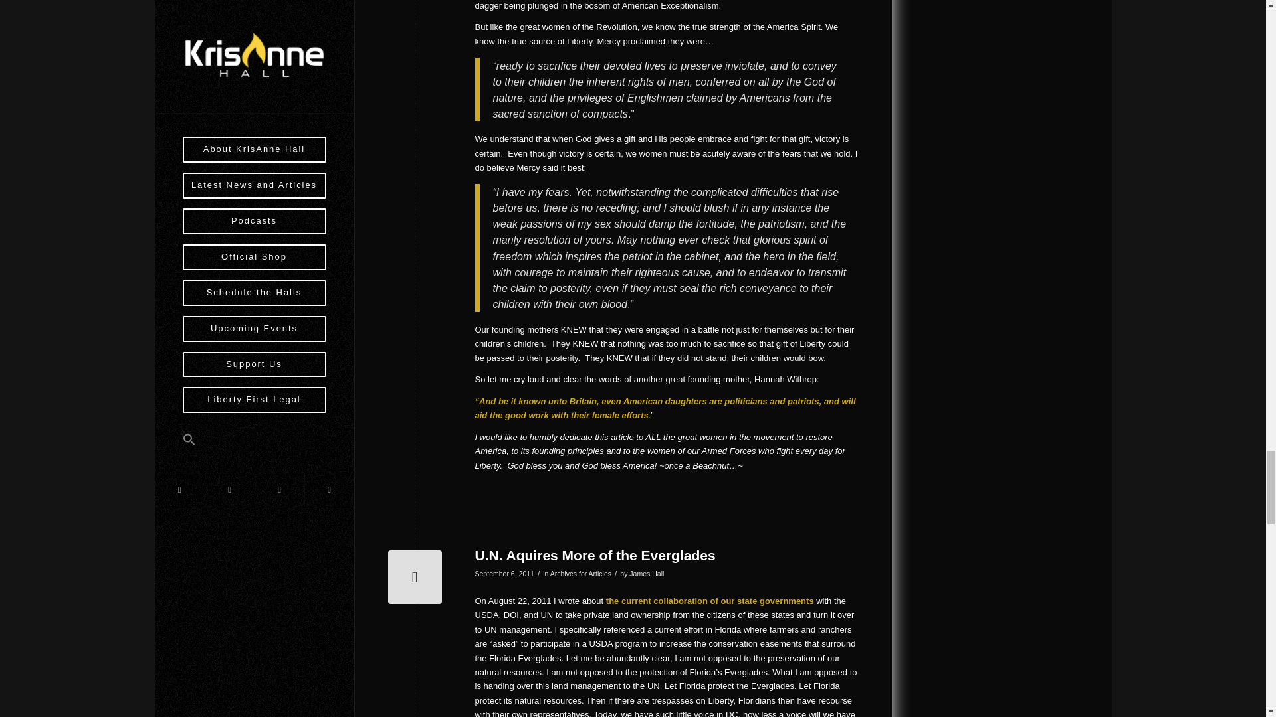 Image resolution: width=1276 pixels, height=717 pixels. What do you see at coordinates (594, 555) in the screenshot?
I see `U.N. Aquires More of the Everglades` at bounding box center [594, 555].